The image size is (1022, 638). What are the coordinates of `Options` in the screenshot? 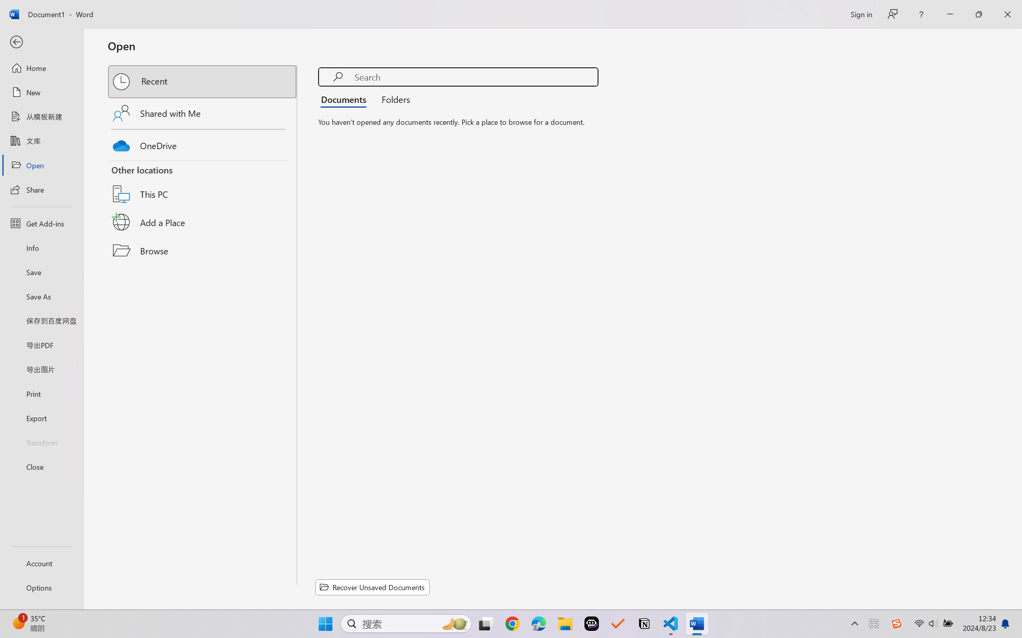 It's located at (42, 588).